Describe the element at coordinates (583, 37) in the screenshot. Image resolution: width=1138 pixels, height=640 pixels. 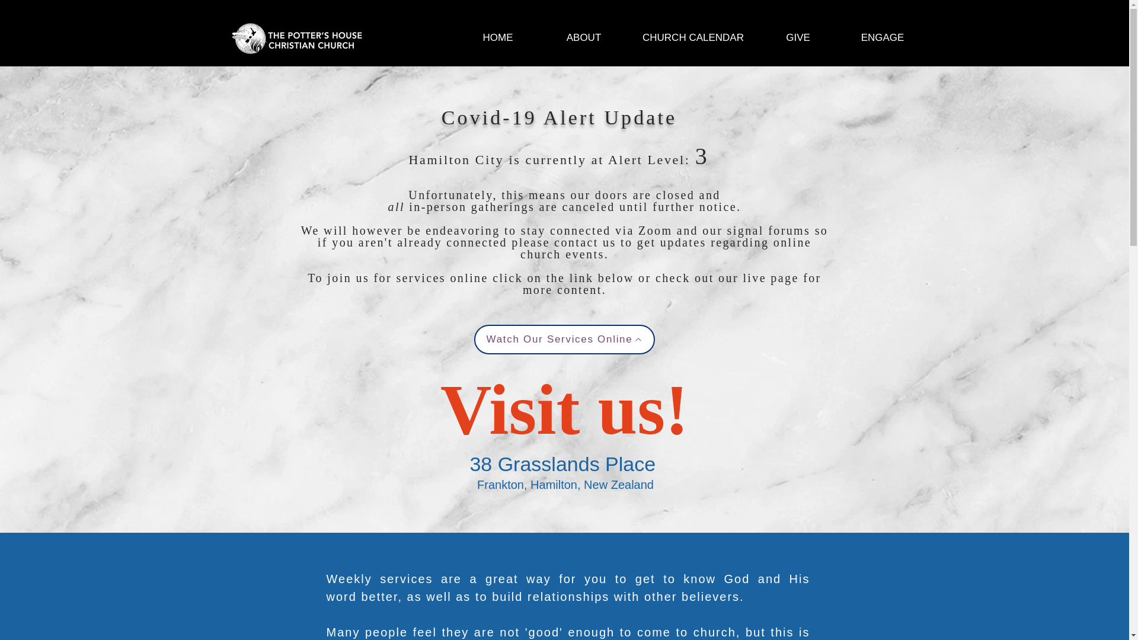
I see `ABOUT` at that location.